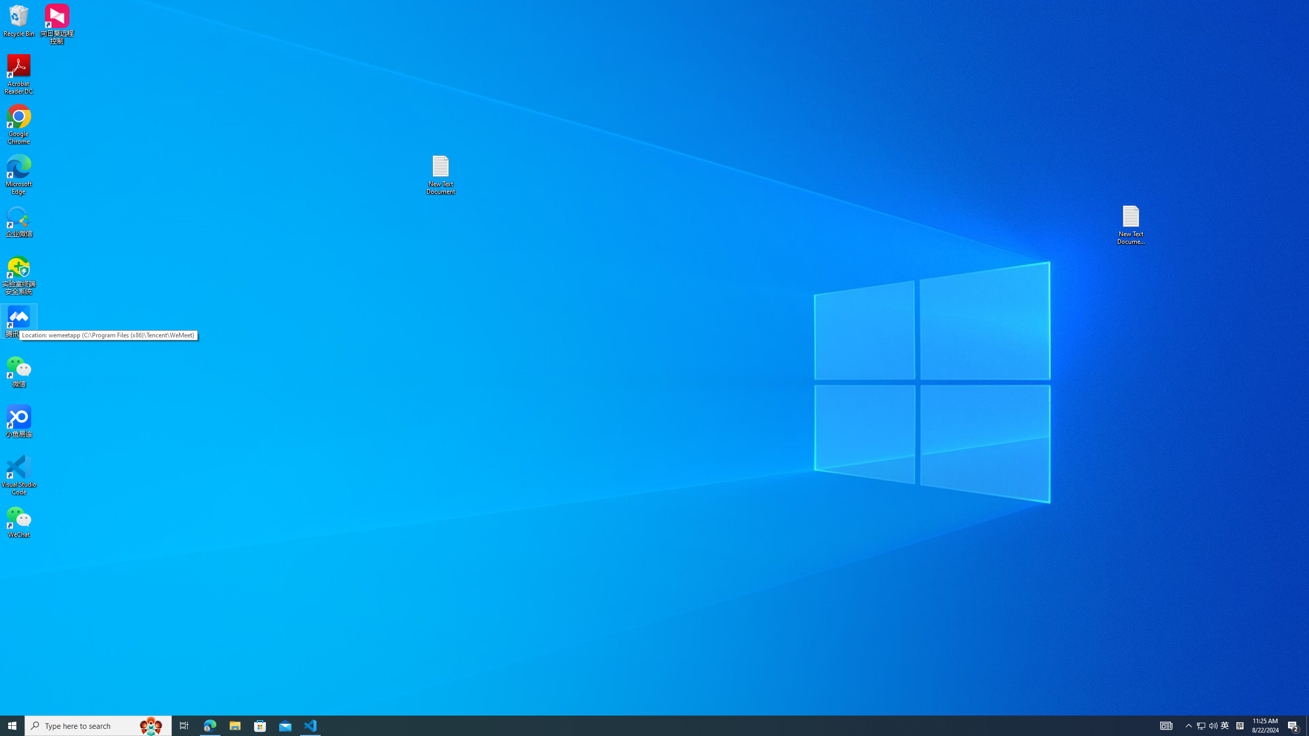  Describe the element at coordinates (260, 726) in the screenshot. I see `Action Center, 2 new notifications` at that location.